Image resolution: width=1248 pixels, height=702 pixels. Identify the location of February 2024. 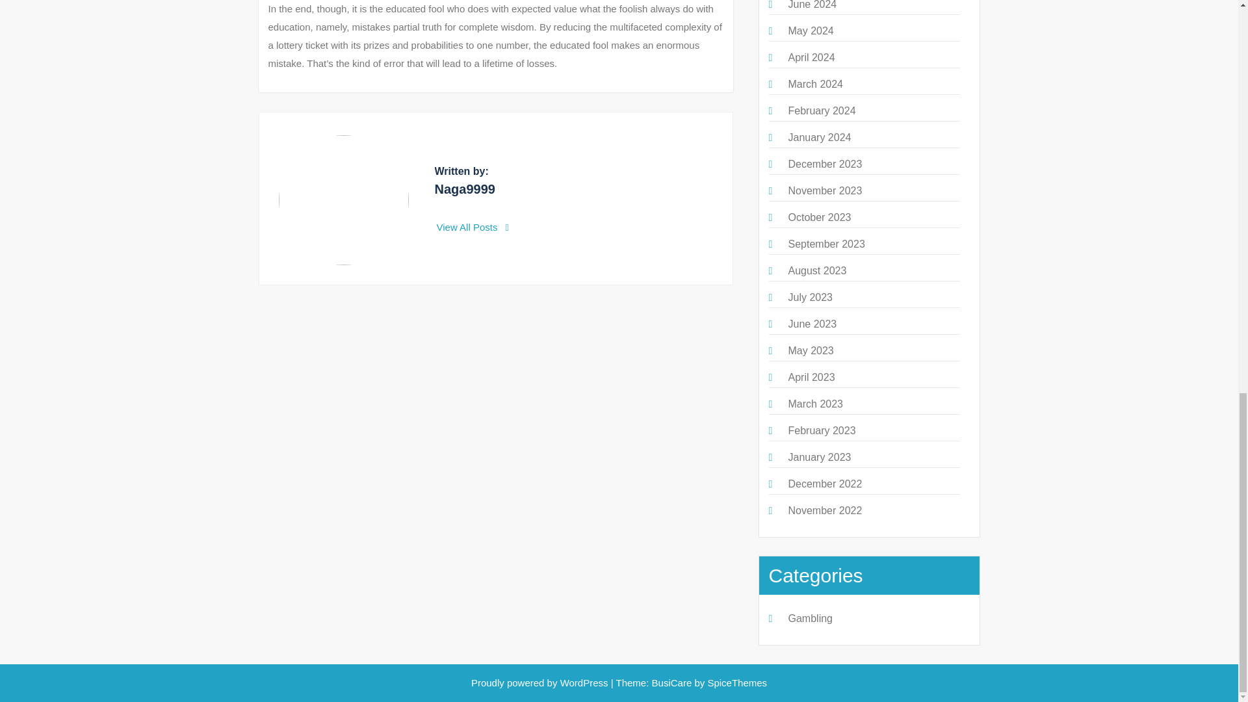
(821, 110).